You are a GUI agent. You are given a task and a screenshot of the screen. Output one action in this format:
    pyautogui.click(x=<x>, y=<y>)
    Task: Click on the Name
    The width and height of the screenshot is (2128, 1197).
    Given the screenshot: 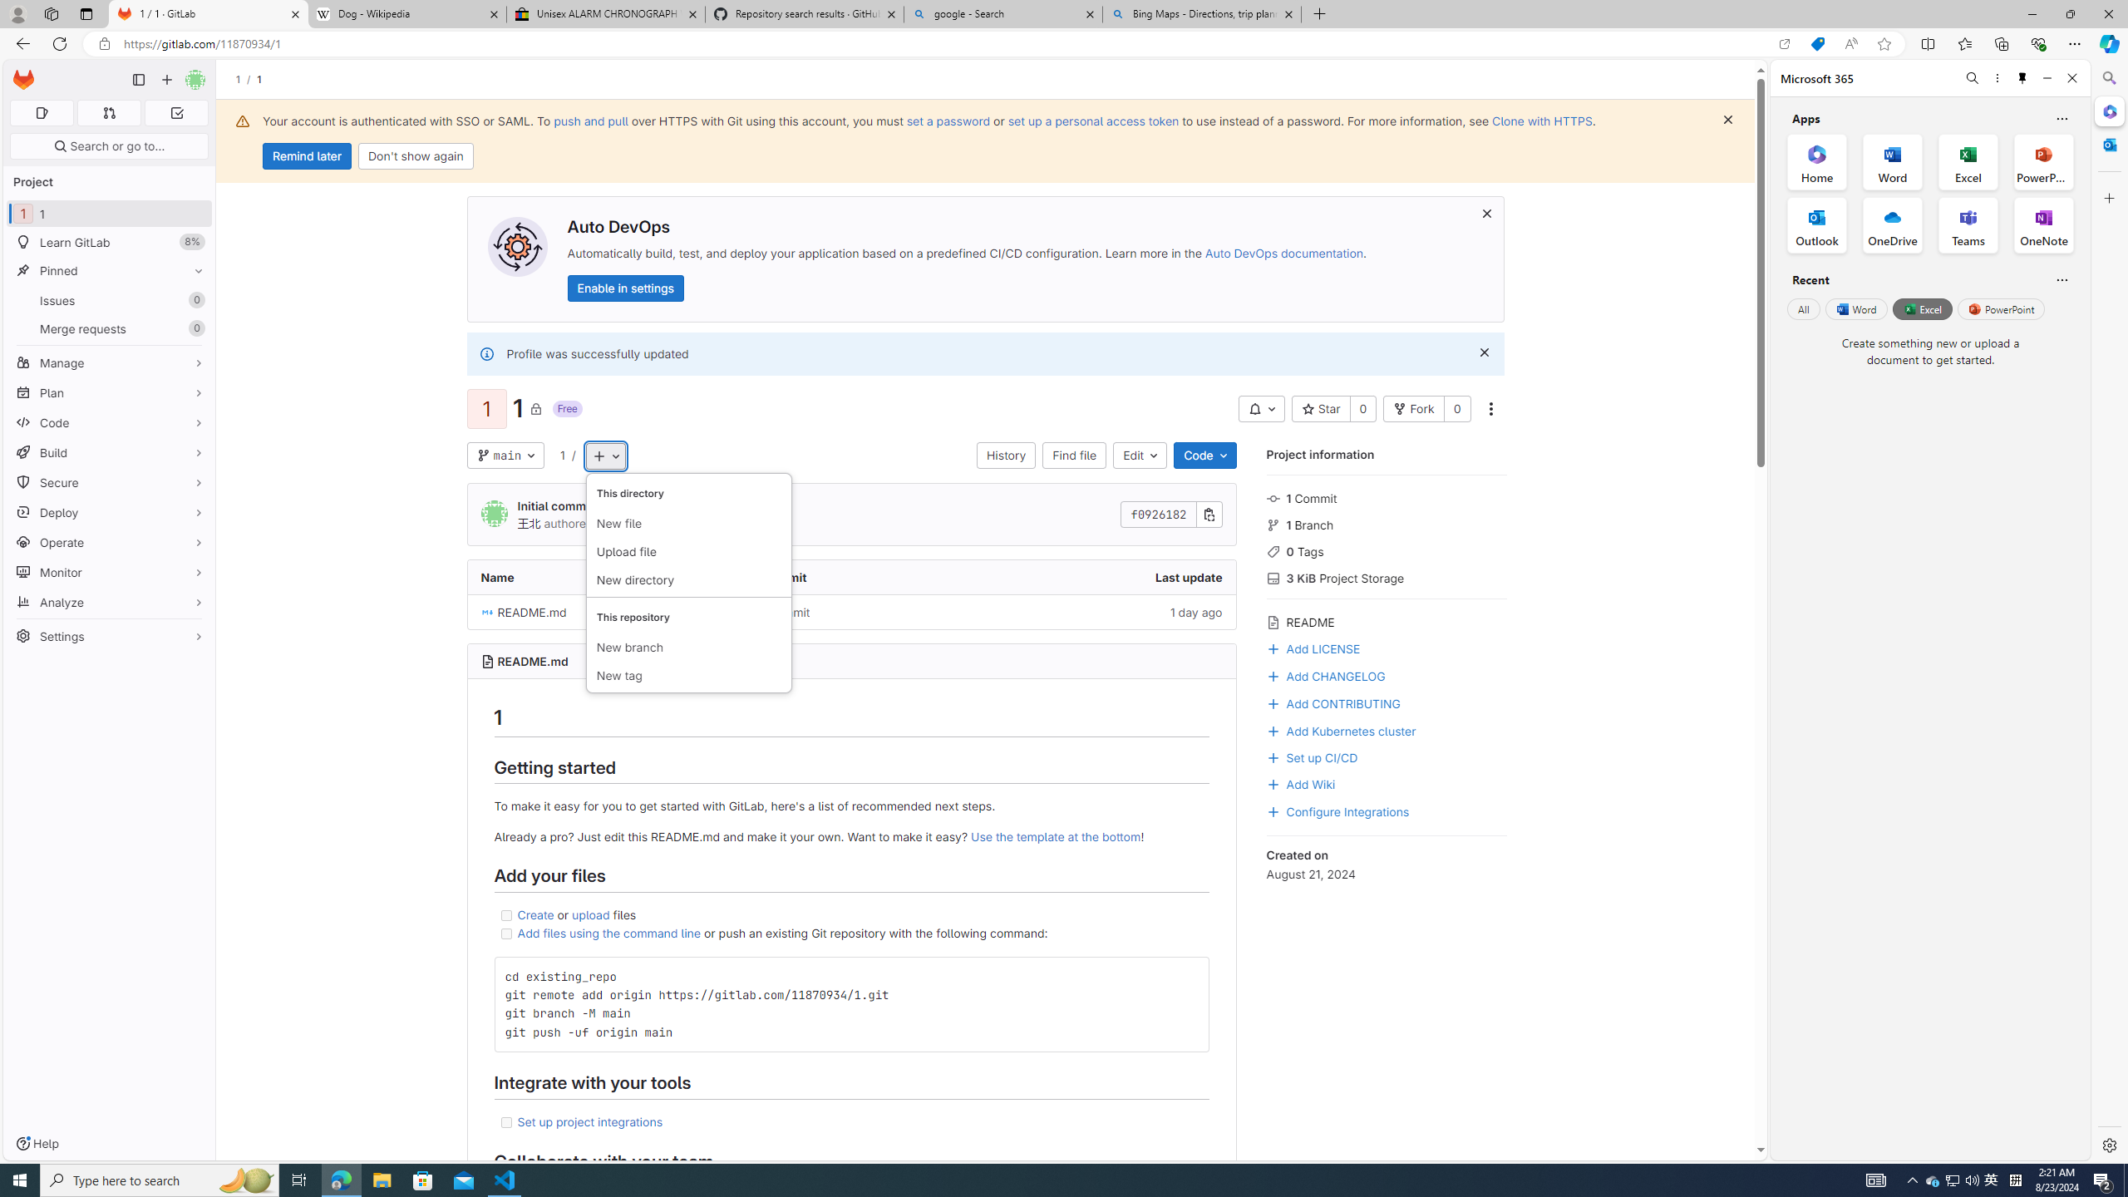 What is the action you would take?
    pyautogui.click(x=595, y=577)
    